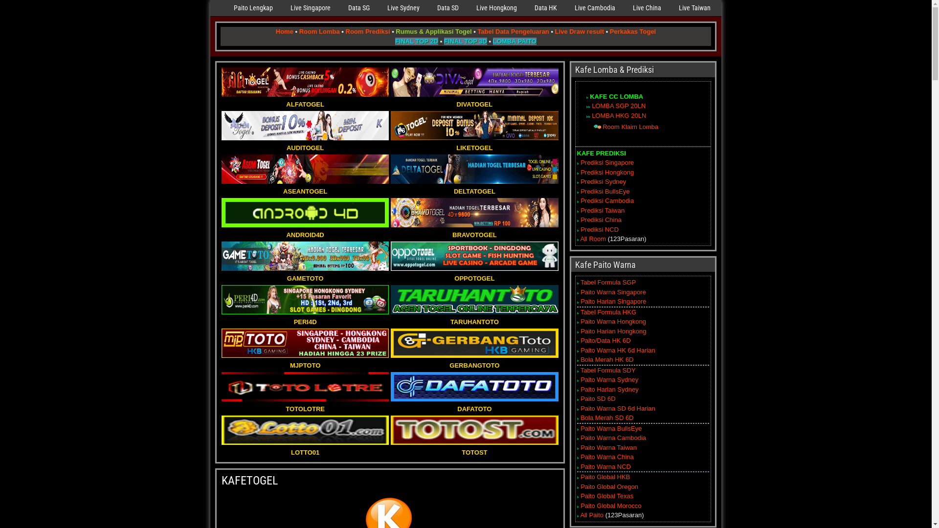  I want to click on Bola Merah SD 6D, so click(607, 418).